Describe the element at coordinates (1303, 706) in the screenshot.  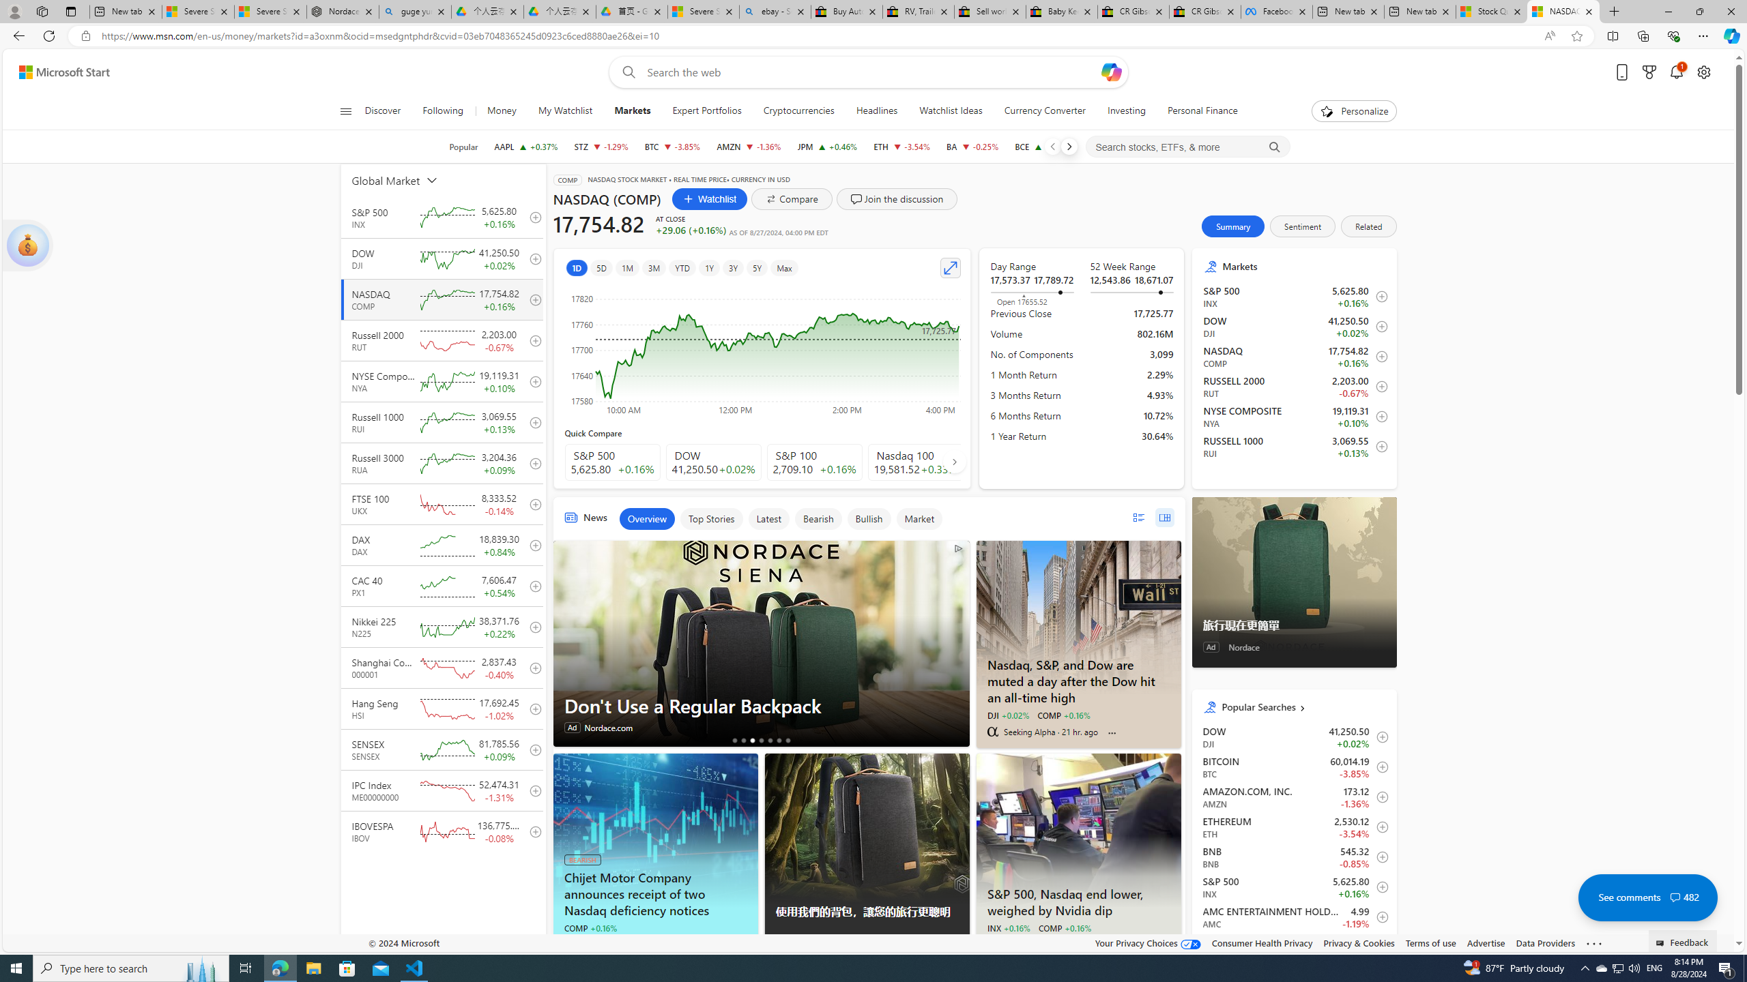
I see `Popular Searches` at that location.